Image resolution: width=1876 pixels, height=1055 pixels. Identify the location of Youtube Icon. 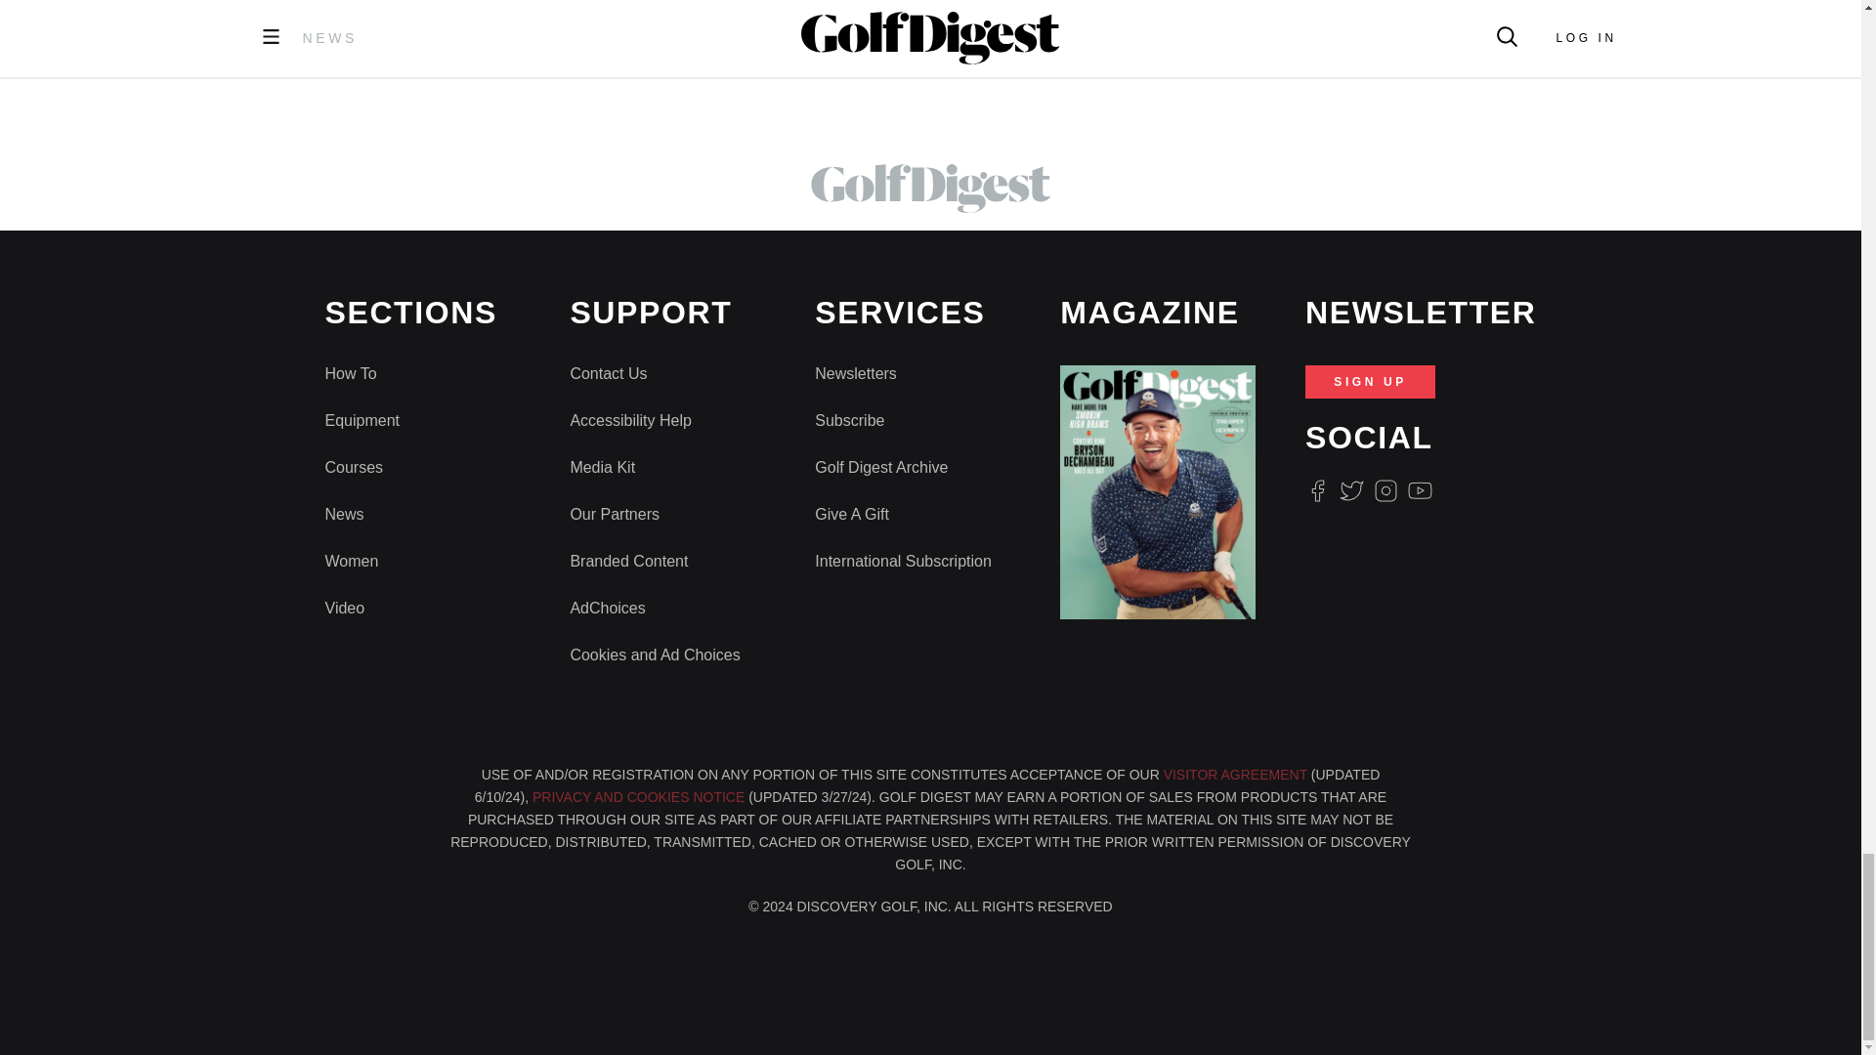
(1421, 490).